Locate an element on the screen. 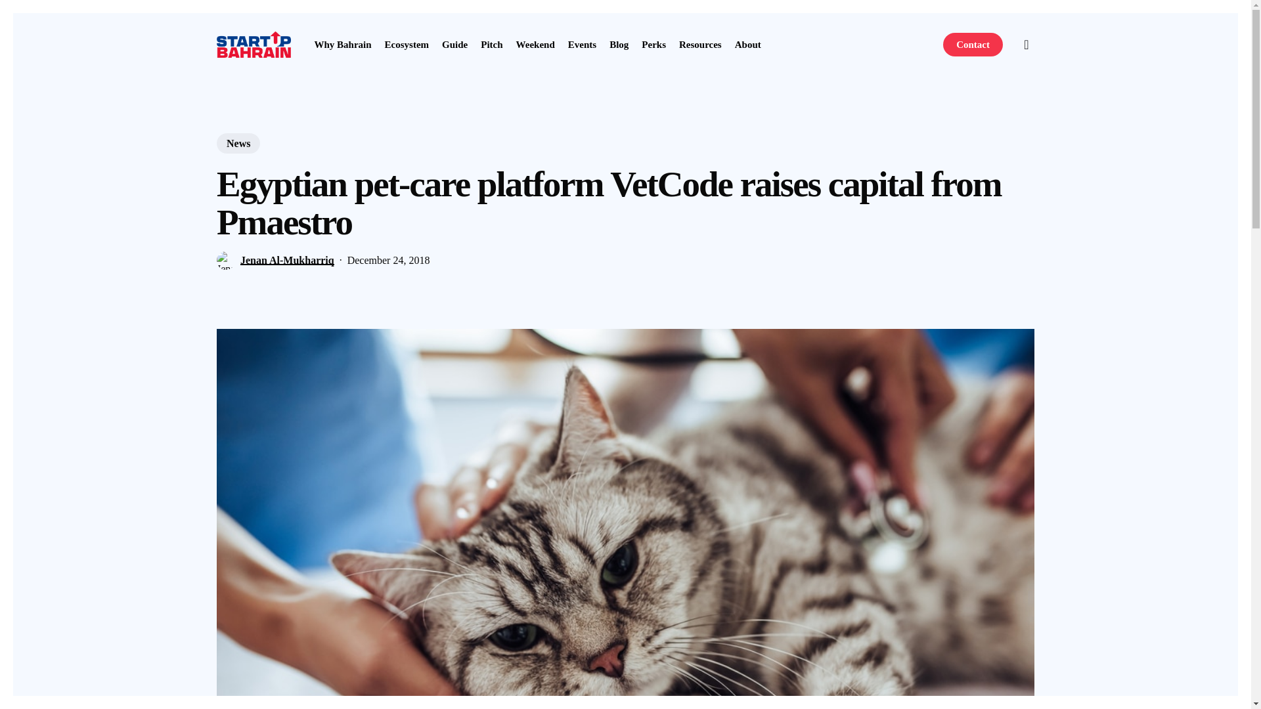 This screenshot has width=1261, height=709. Resources is located at coordinates (700, 44).